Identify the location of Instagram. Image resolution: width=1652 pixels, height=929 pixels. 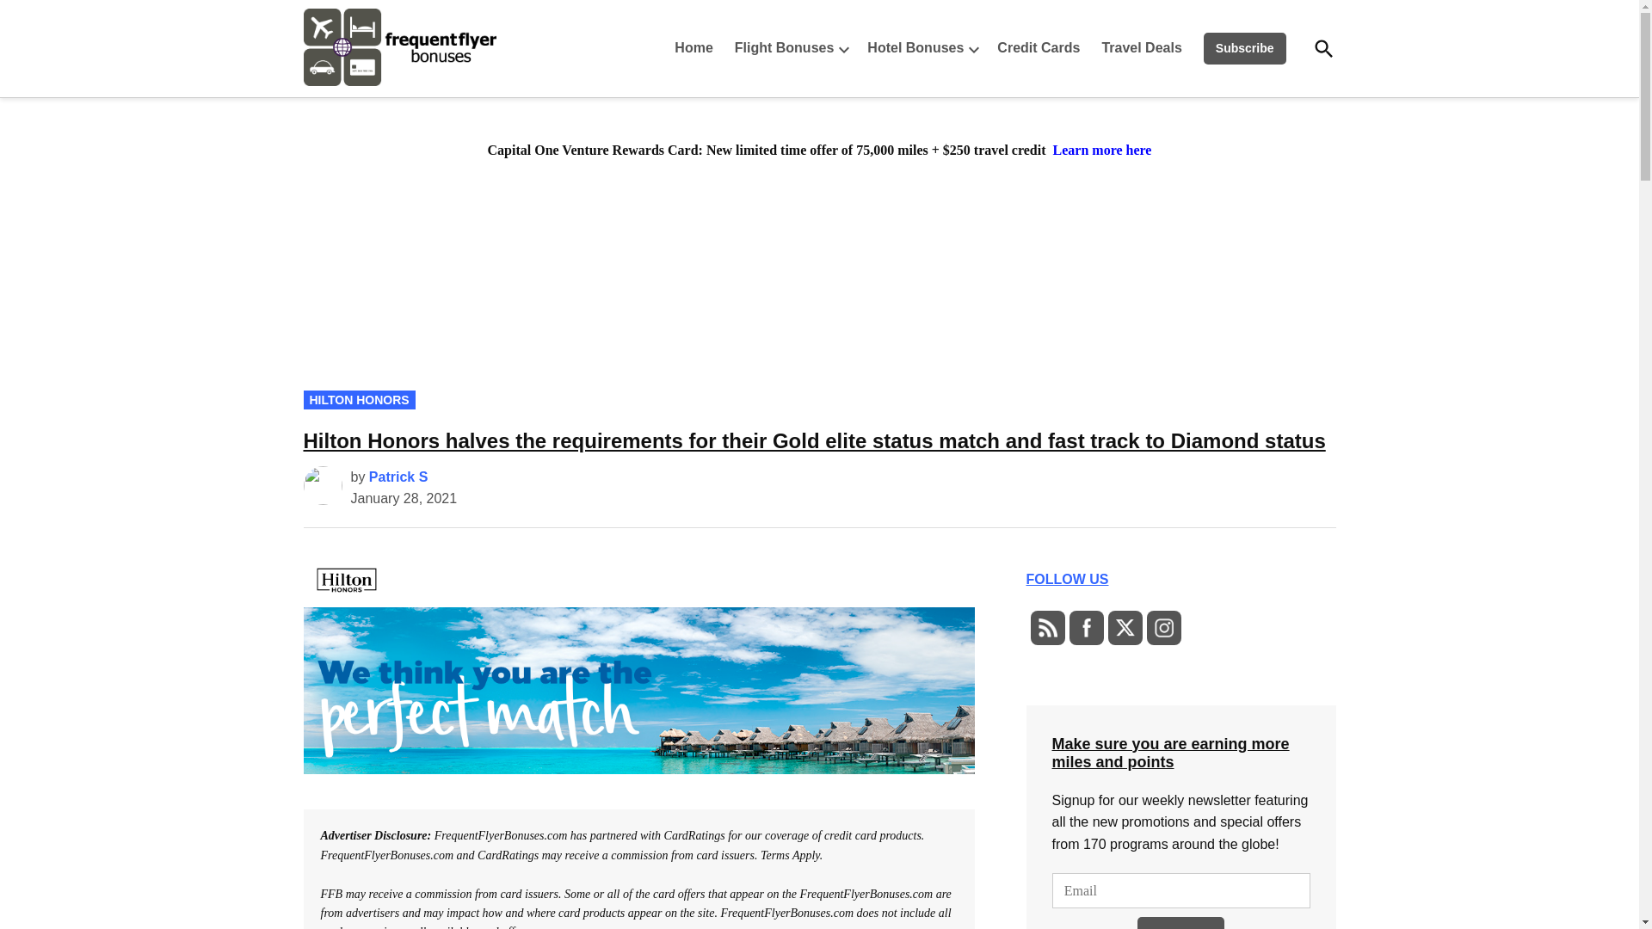
(1163, 628).